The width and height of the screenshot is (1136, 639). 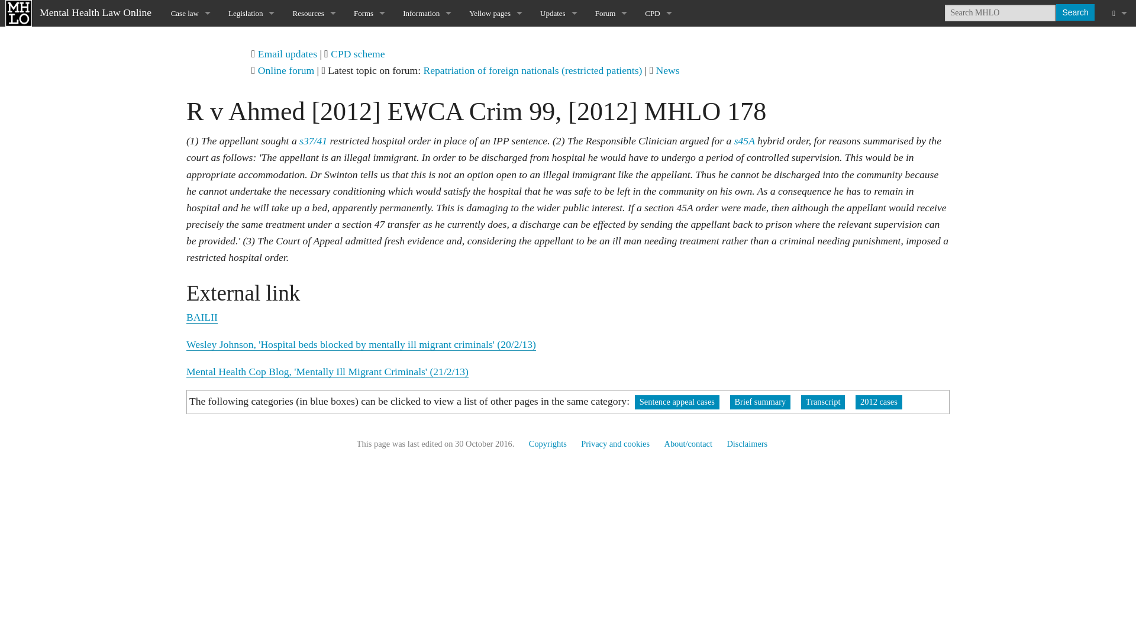 I want to click on MHA Statutory Forms, so click(x=369, y=40).